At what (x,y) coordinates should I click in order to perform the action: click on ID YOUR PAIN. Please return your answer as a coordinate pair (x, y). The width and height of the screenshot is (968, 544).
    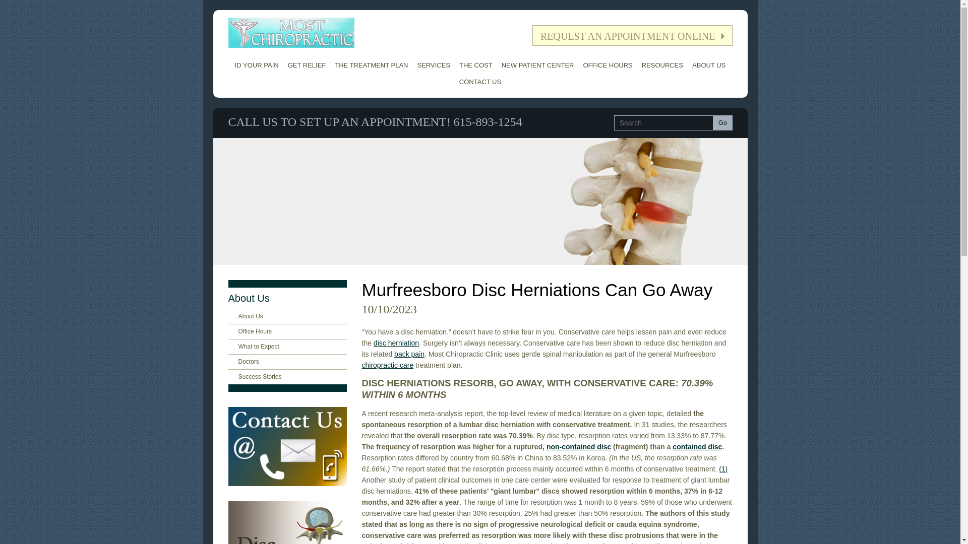
    Looking at the image, I should click on (257, 65).